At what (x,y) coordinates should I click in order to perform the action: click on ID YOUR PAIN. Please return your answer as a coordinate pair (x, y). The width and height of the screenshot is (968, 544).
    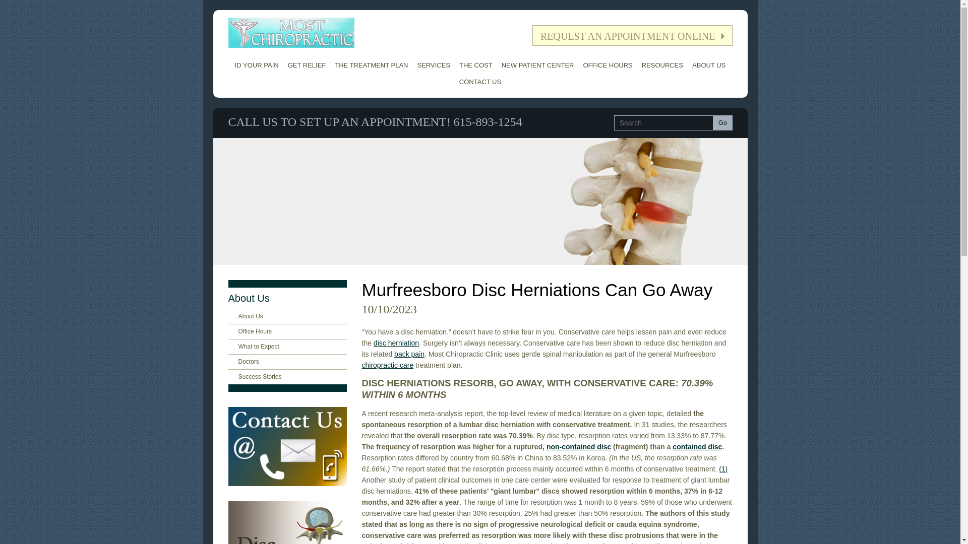
    Looking at the image, I should click on (257, 65).